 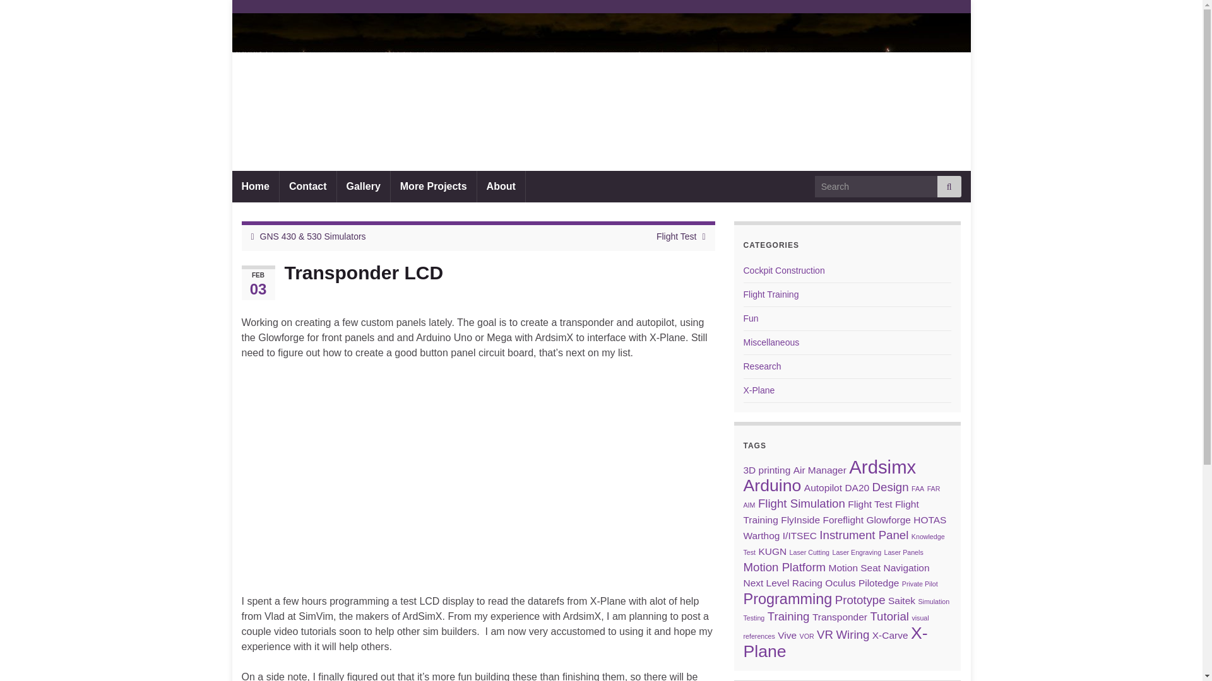 I want to click on Gallery, so click(x=364, y=187).